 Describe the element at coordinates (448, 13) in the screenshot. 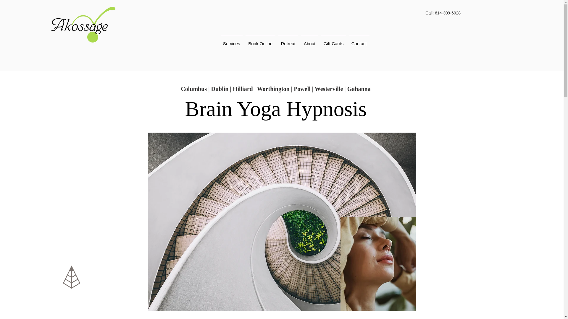

I see `614-309-6028` at that location.